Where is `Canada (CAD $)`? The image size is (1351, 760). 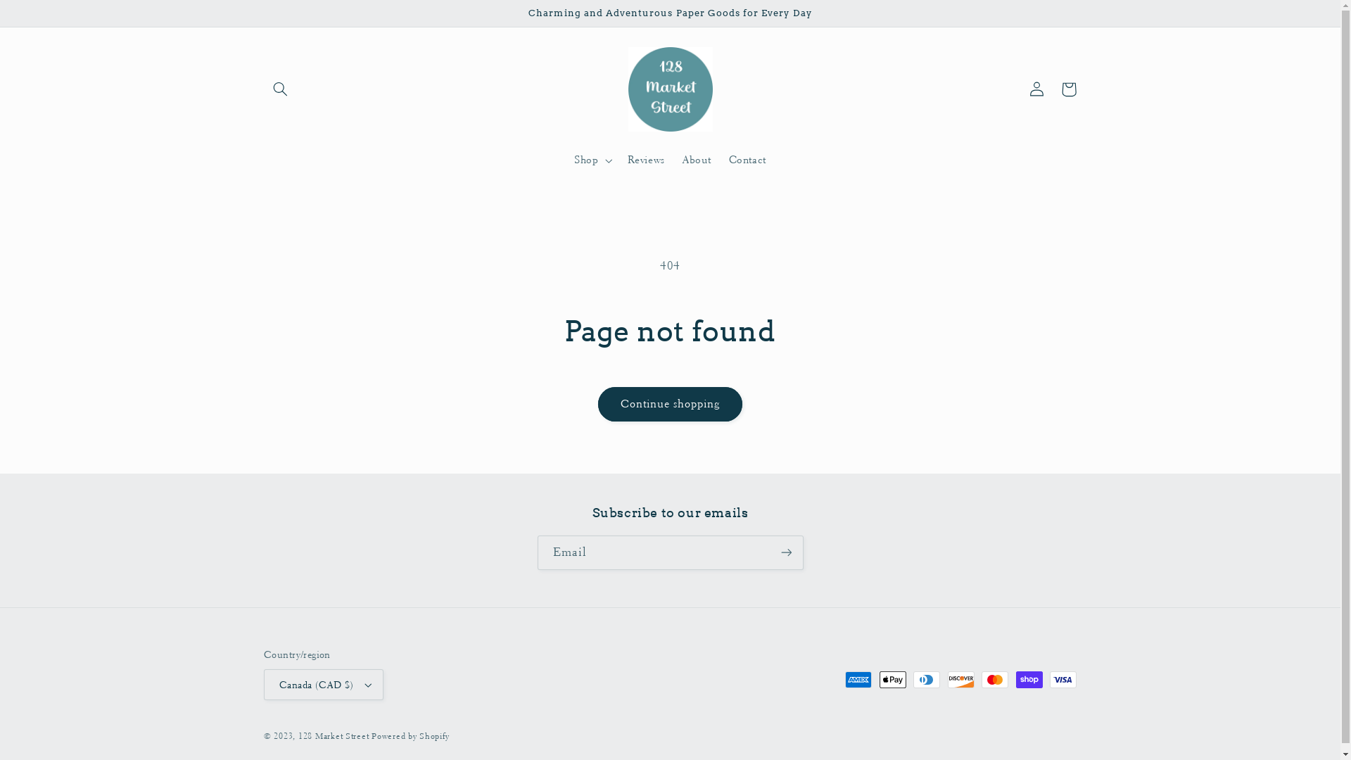 Canada (CAD $) is located at coordinates (324, 685).